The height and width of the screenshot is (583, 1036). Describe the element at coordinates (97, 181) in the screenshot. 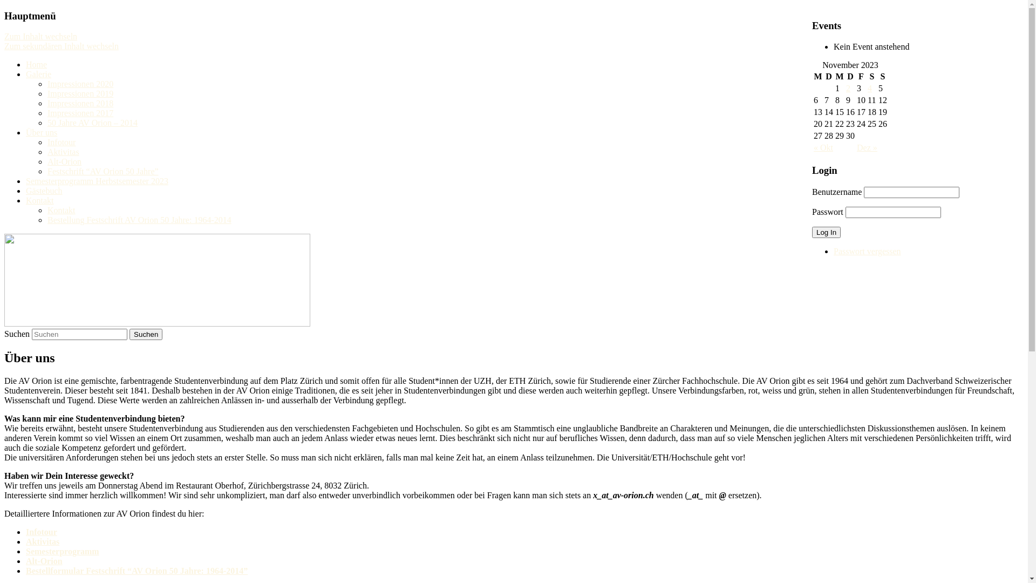

I see `Semesterprogramm Herbstsemester 2023` at that location.